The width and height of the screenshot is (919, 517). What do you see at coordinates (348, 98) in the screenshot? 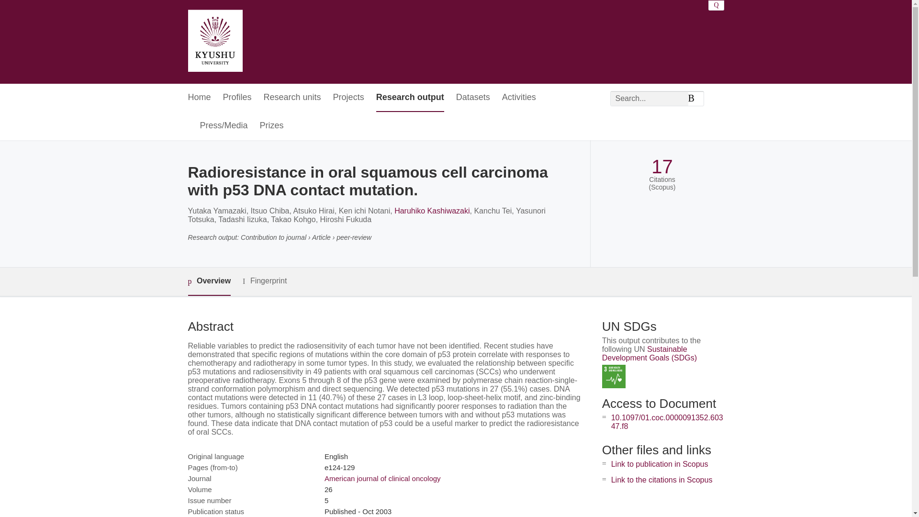
I see `Projects` at bounding box center [348, 98].